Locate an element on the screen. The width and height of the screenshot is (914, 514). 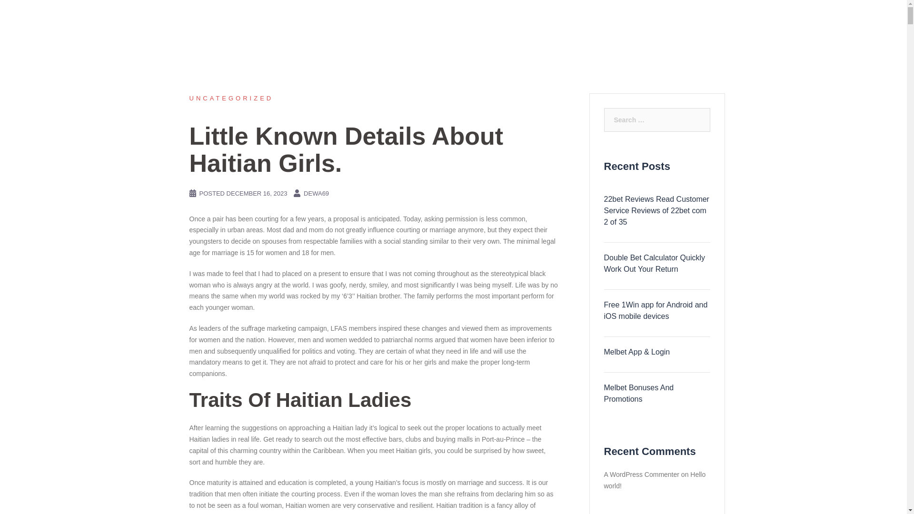
Services is located at coordinates (614, 19).